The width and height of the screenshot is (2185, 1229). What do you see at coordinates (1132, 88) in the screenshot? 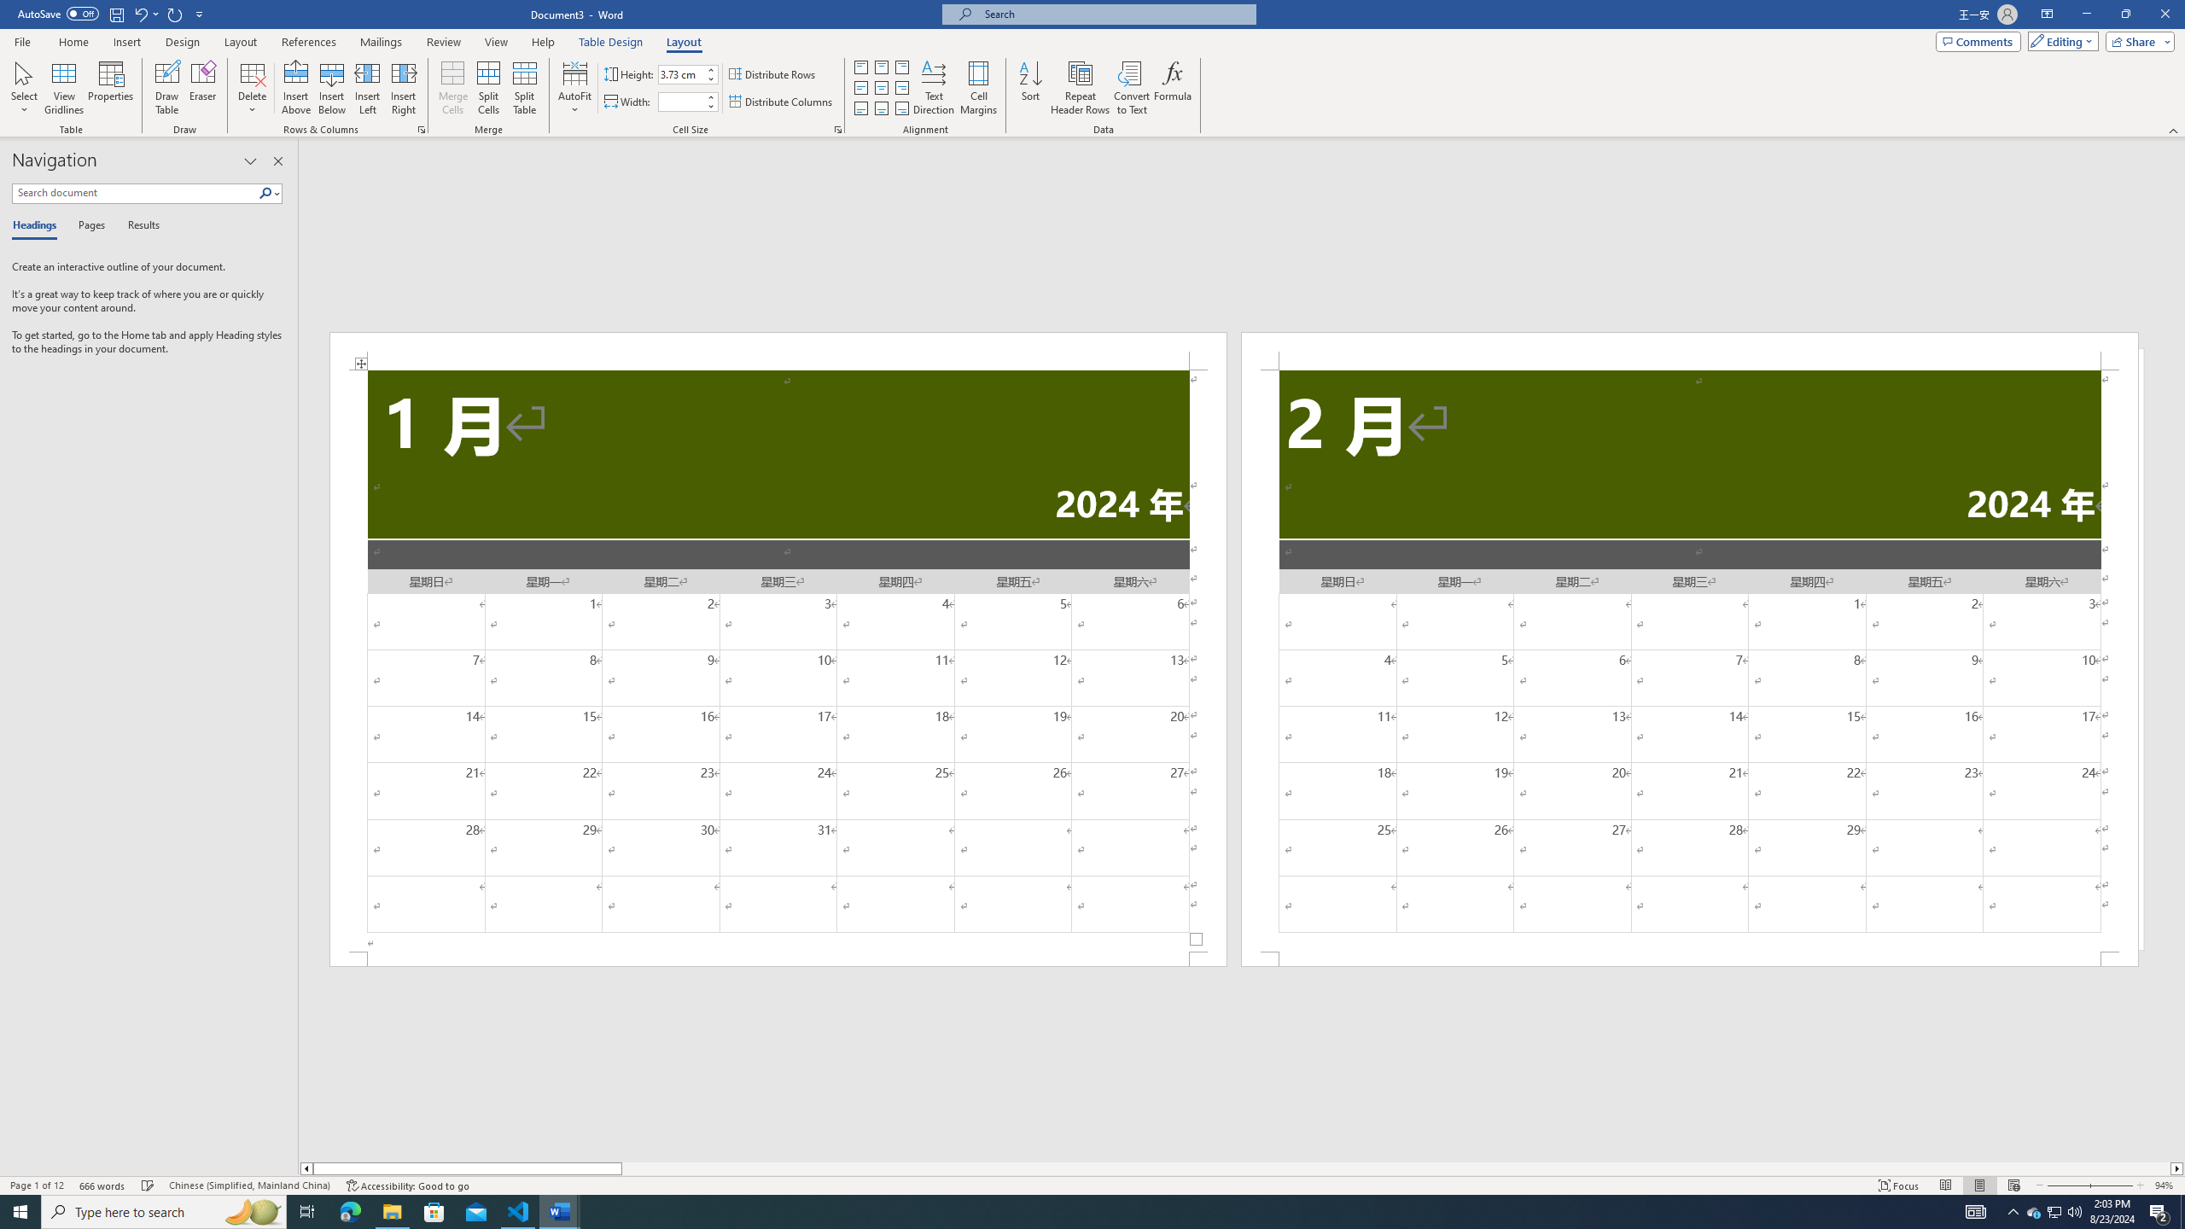
I see `Convert to Text...` at bounding box center [1132, 88].